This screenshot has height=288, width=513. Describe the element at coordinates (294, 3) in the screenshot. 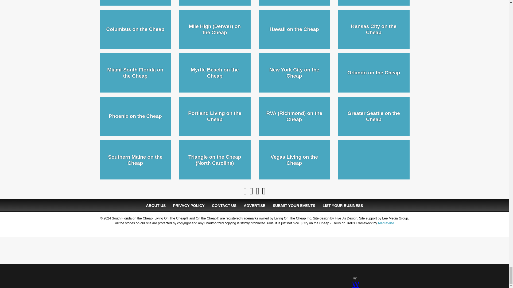

I see `Charlotte on the Cheap` at that location.